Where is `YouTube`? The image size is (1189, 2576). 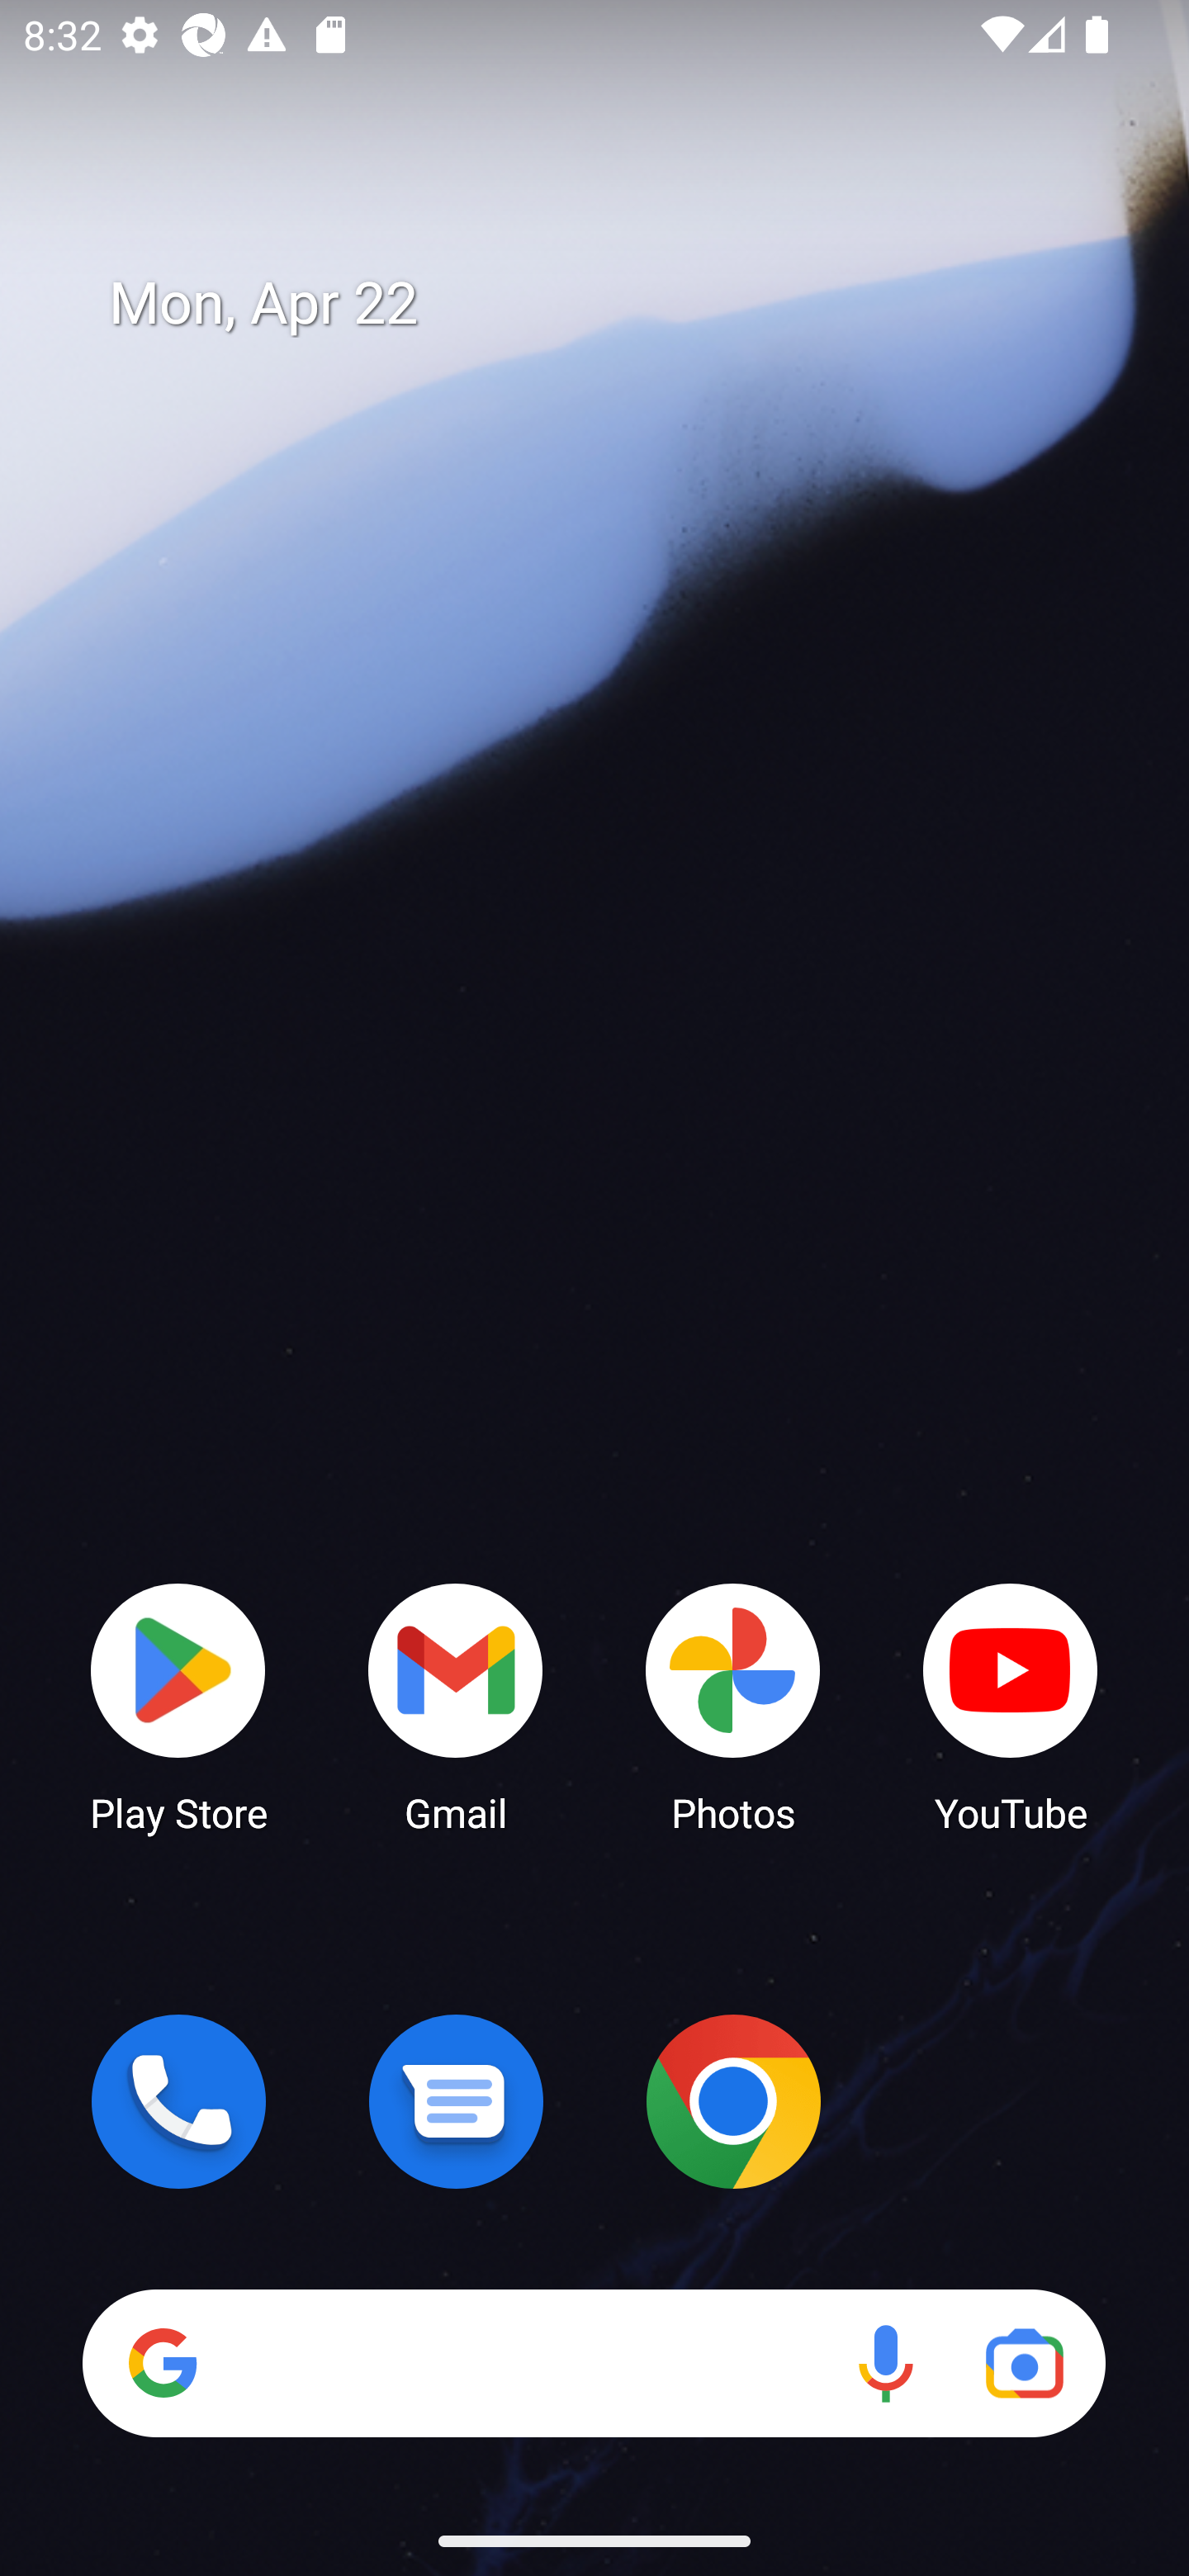 YouTube is located at coordinates (1011, 1706).